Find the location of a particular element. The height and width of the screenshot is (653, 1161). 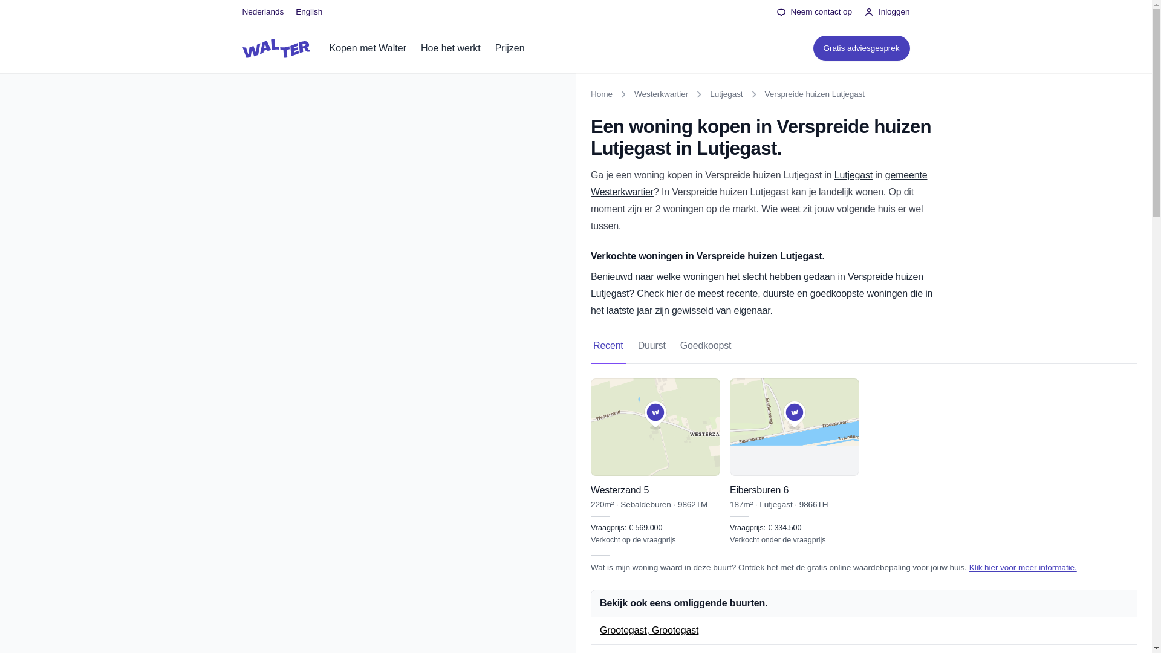

Nederlands is located at coordinates (262, 12).